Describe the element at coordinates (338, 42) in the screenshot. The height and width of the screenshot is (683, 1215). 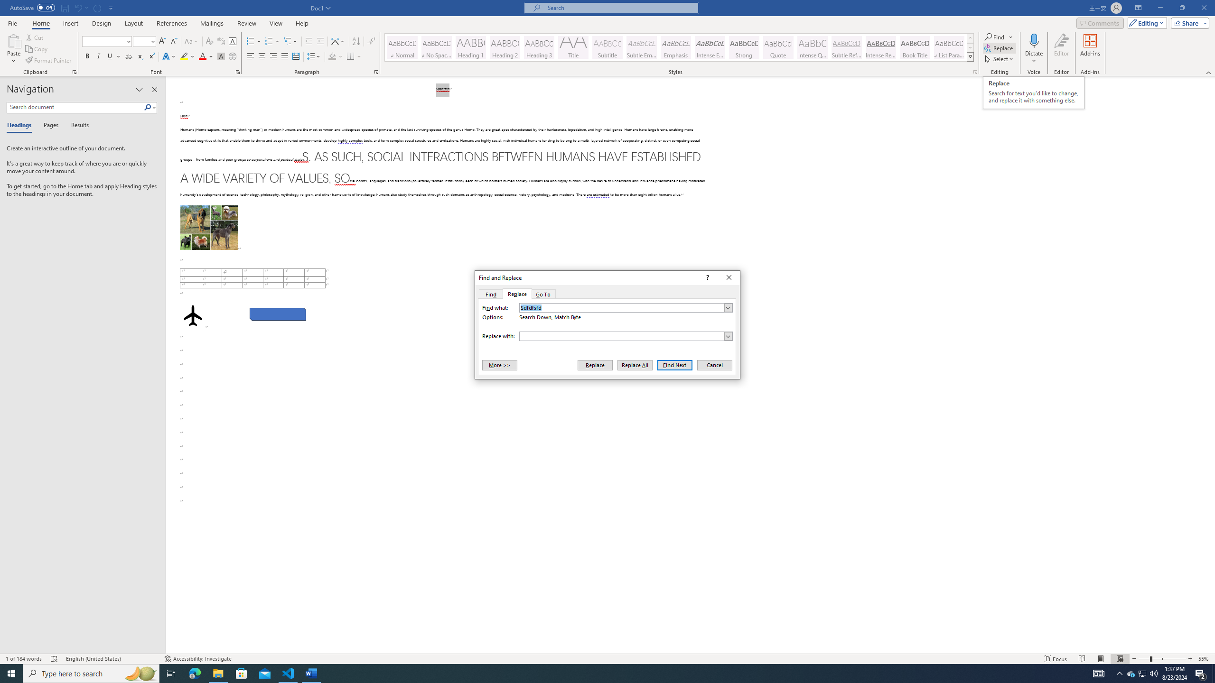
I see `Asian Layout` at that location.